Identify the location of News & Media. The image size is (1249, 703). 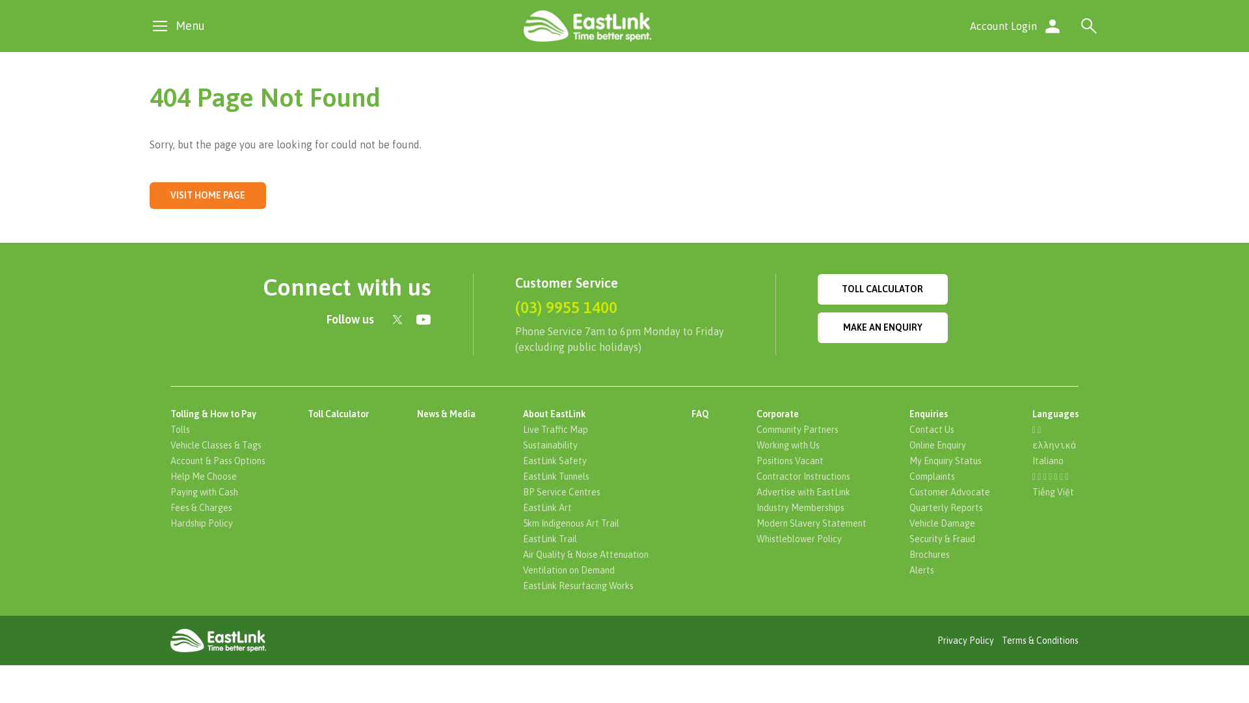
(454, 414).